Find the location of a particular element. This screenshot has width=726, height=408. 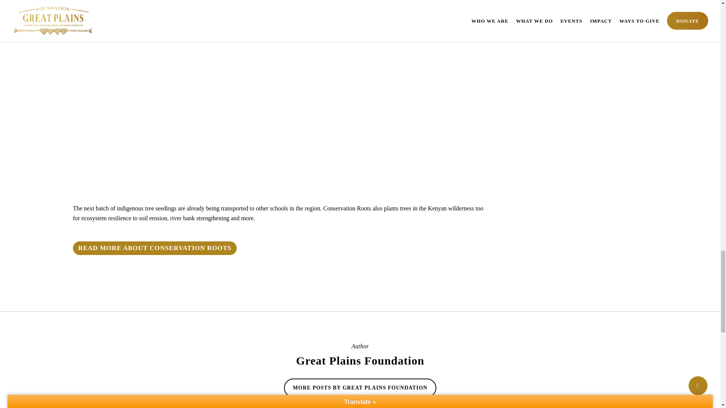

MORE POSTS BY GREAT PLAINS FOUNDATION is located at coordinates (360, 388).